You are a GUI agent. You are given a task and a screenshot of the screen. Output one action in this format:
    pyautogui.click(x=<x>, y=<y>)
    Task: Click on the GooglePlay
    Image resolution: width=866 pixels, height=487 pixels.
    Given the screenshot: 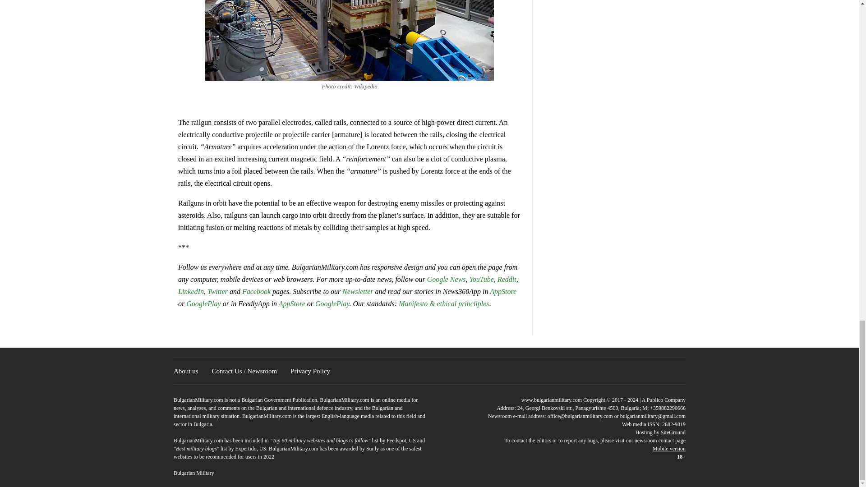 What is the action you would take?
    pyautogui.click(x=332, y=303)
    